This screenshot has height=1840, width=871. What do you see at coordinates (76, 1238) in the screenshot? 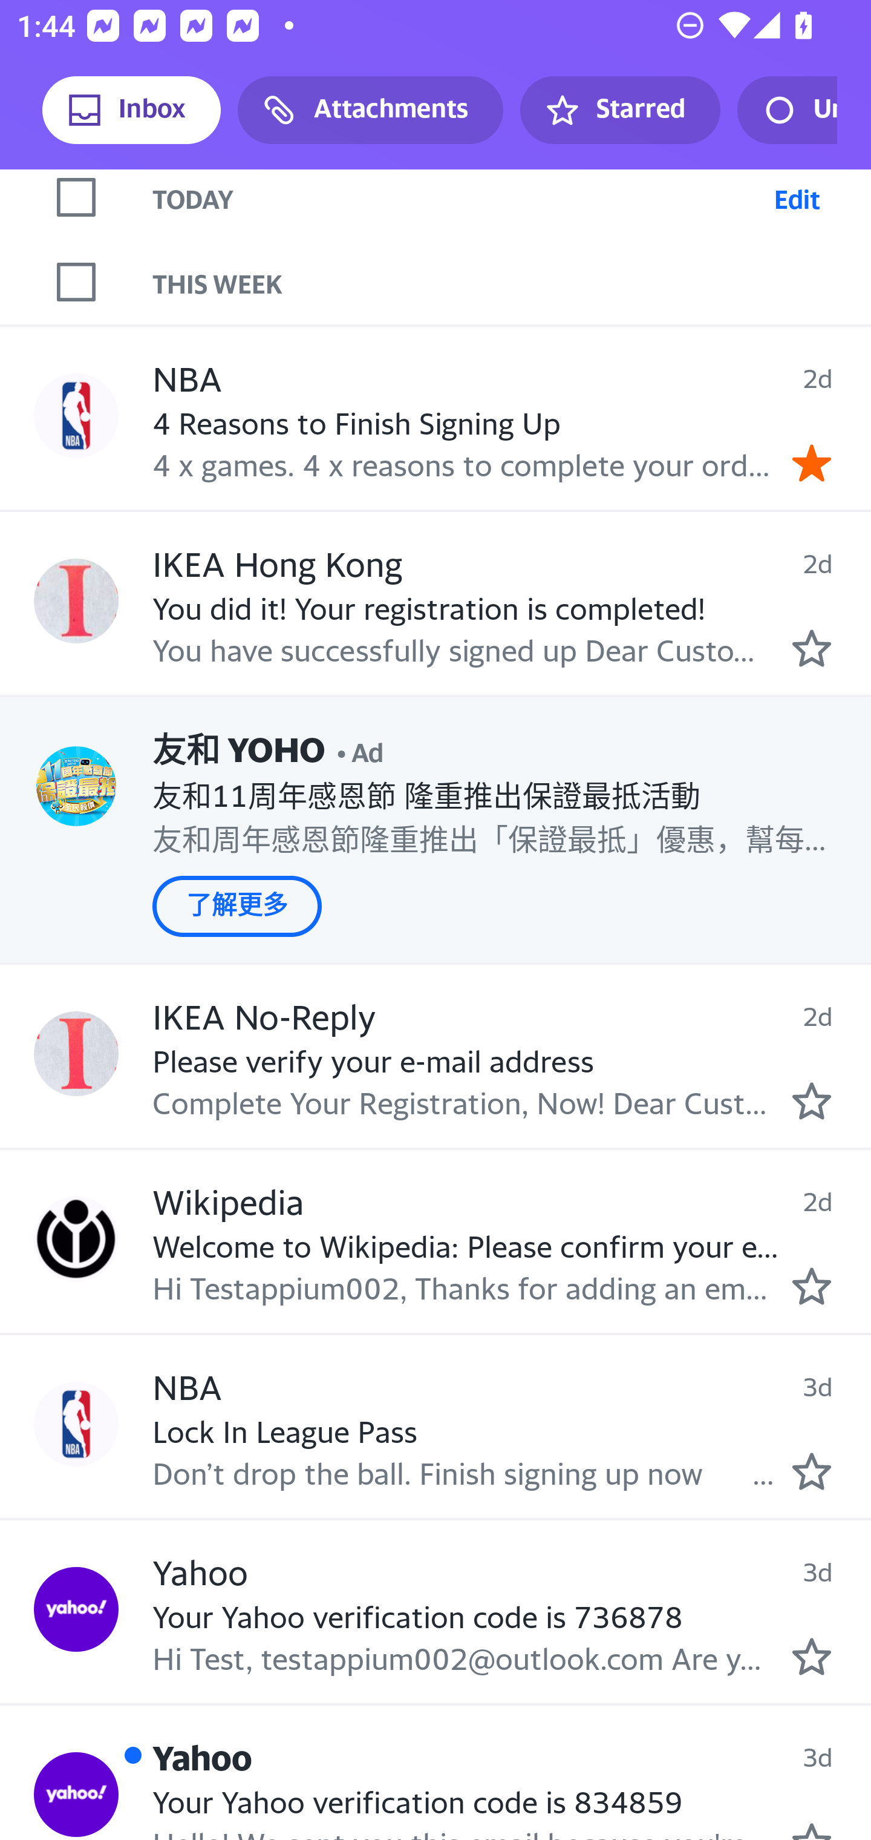
I see `Profile
Wikipedia` at bounding box center [76, 1238].